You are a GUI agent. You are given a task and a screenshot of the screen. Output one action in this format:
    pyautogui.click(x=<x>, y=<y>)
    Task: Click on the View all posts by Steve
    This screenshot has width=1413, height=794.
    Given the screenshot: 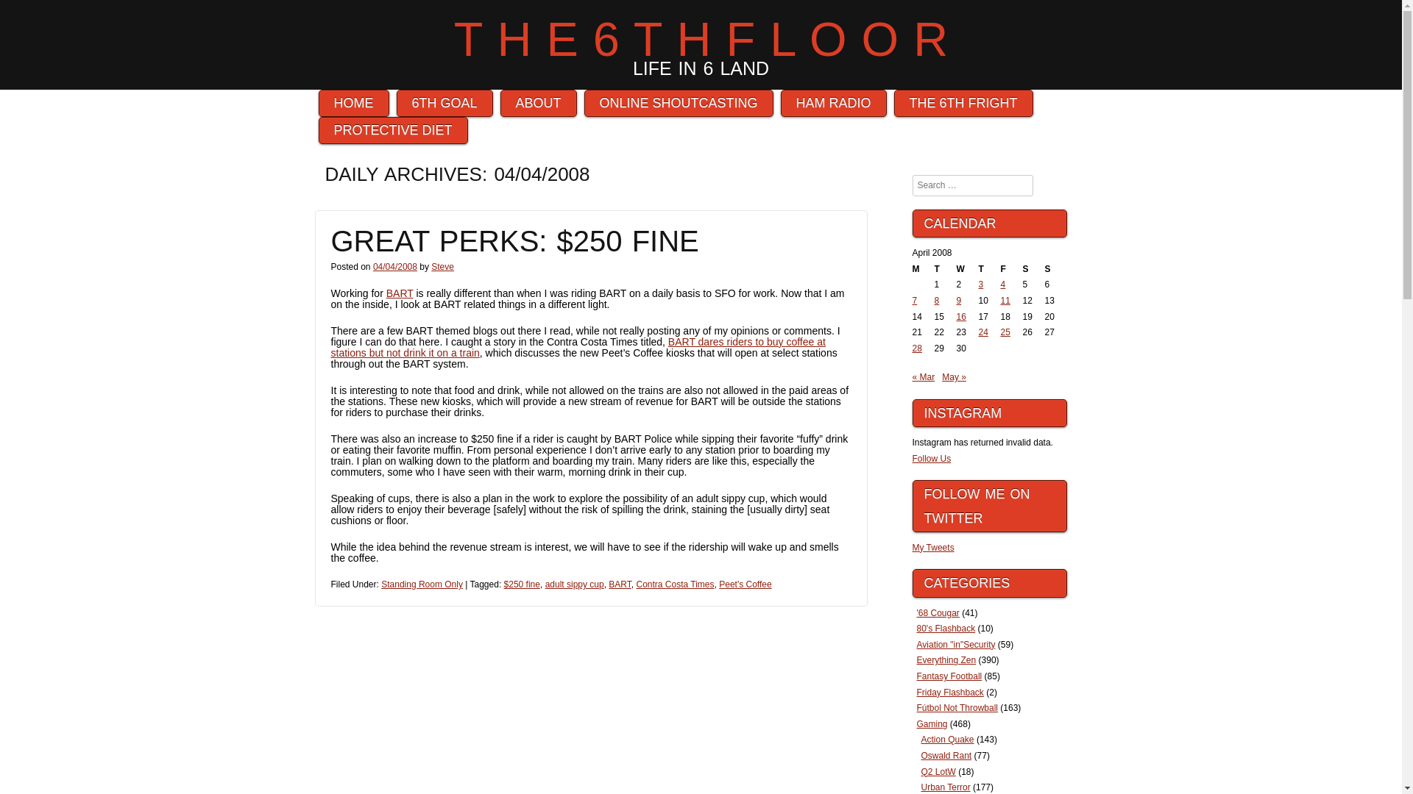 What is the action you would take?
    pyautogui.click(x=442, y=267)
    